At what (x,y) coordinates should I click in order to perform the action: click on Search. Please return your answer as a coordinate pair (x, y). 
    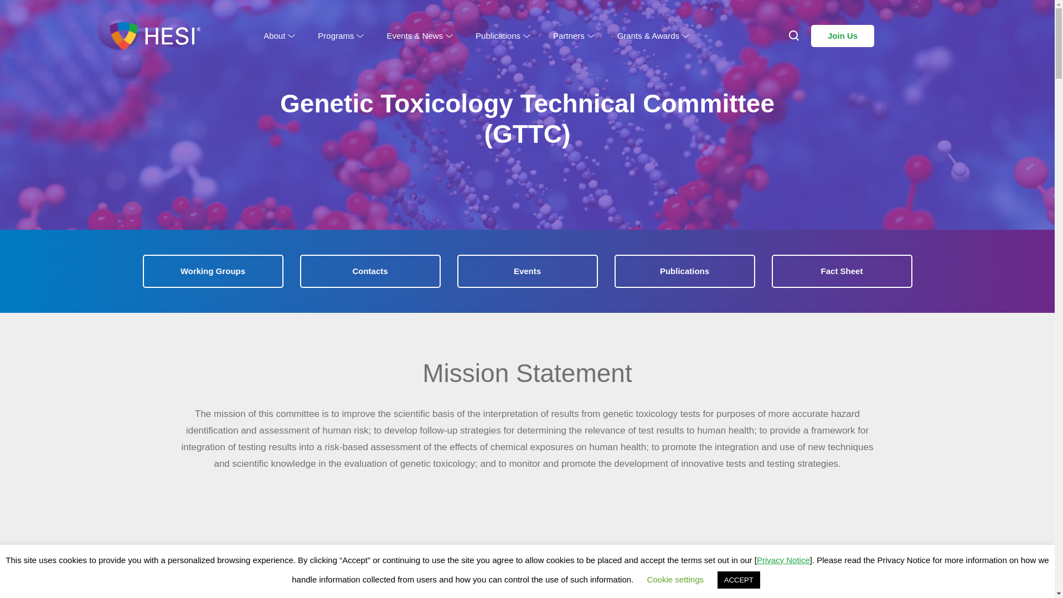
    Looking at the image, I should click on (34, 17).